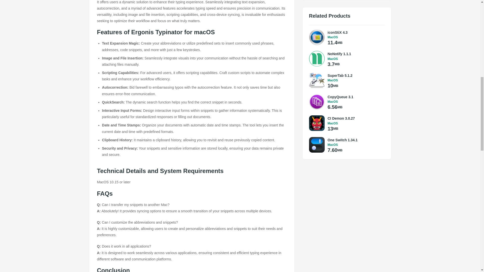  I want to click on One Switch 1.34.1, so click(355, 140).